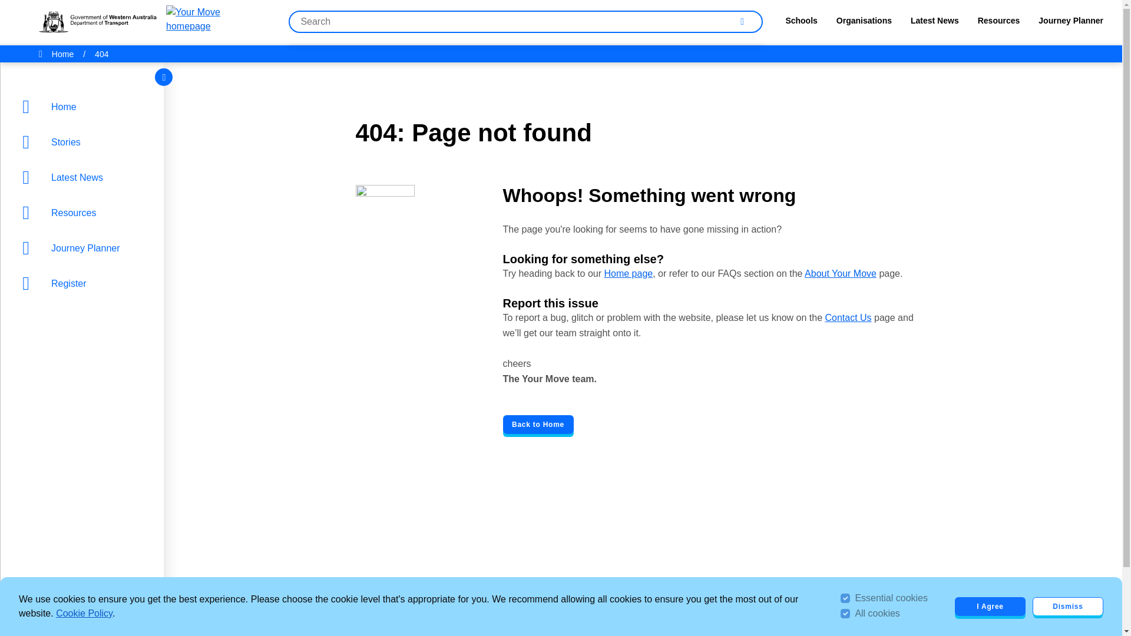  Describe the element at coordinates (85, 141) in the screenshot. I see `Stories` at that location.